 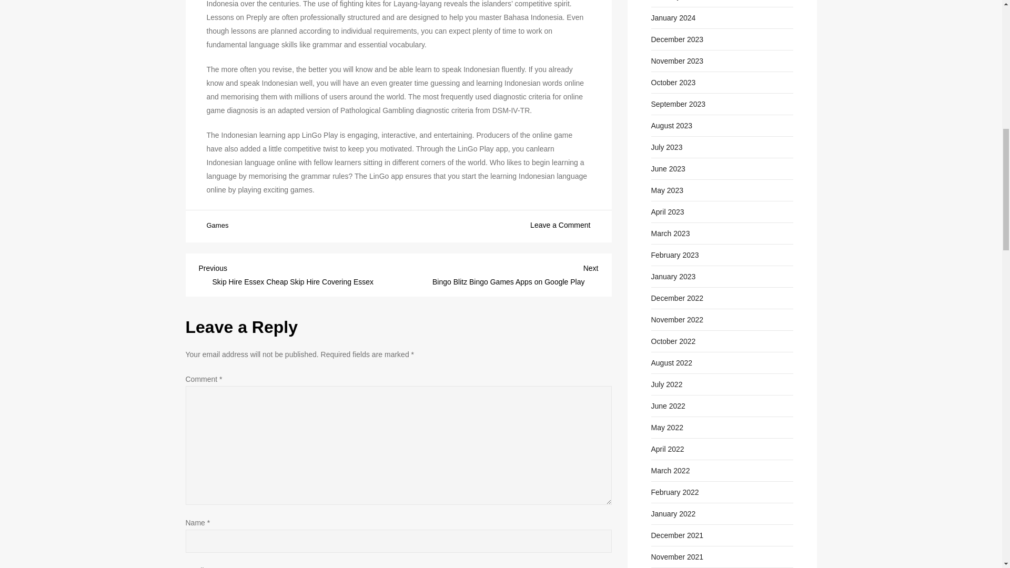 What do you see at coordinates (678, 60) in the screenshot?
I see `November 2023` at bounding box center [678, 60].